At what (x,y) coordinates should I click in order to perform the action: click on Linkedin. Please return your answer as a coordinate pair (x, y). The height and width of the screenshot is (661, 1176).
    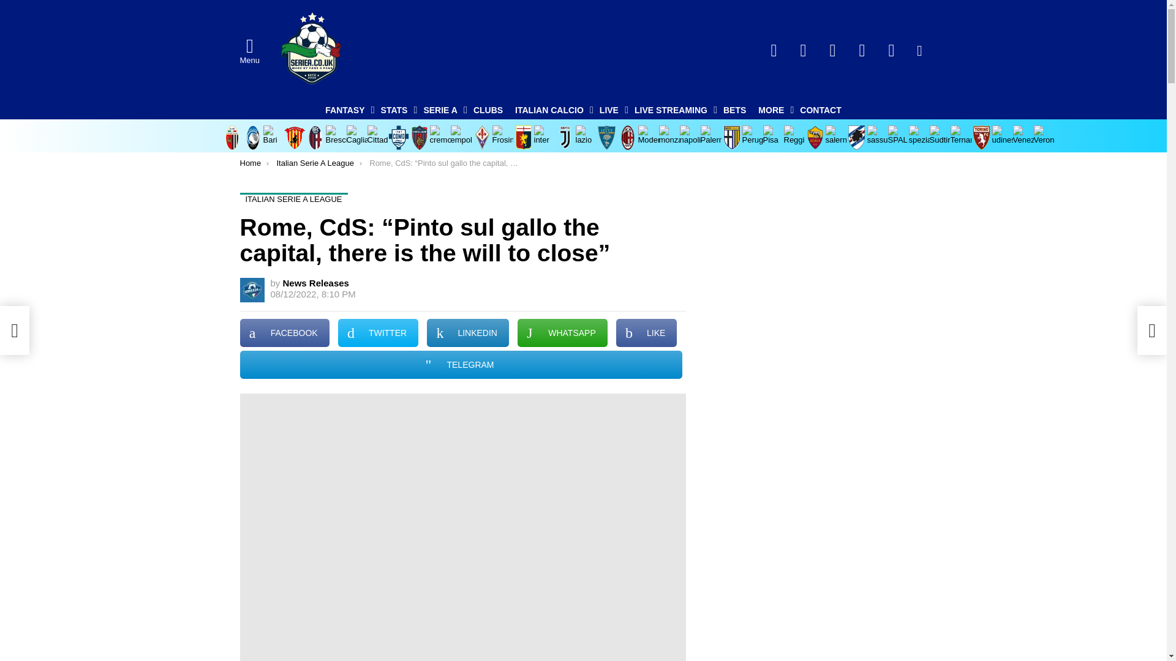
    Looking at the image, I should click on (862, 50).